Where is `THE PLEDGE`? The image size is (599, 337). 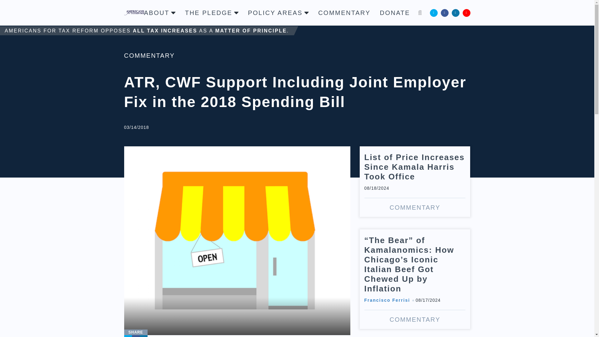
THE PLEDGE is located at coordinates (212, 12).